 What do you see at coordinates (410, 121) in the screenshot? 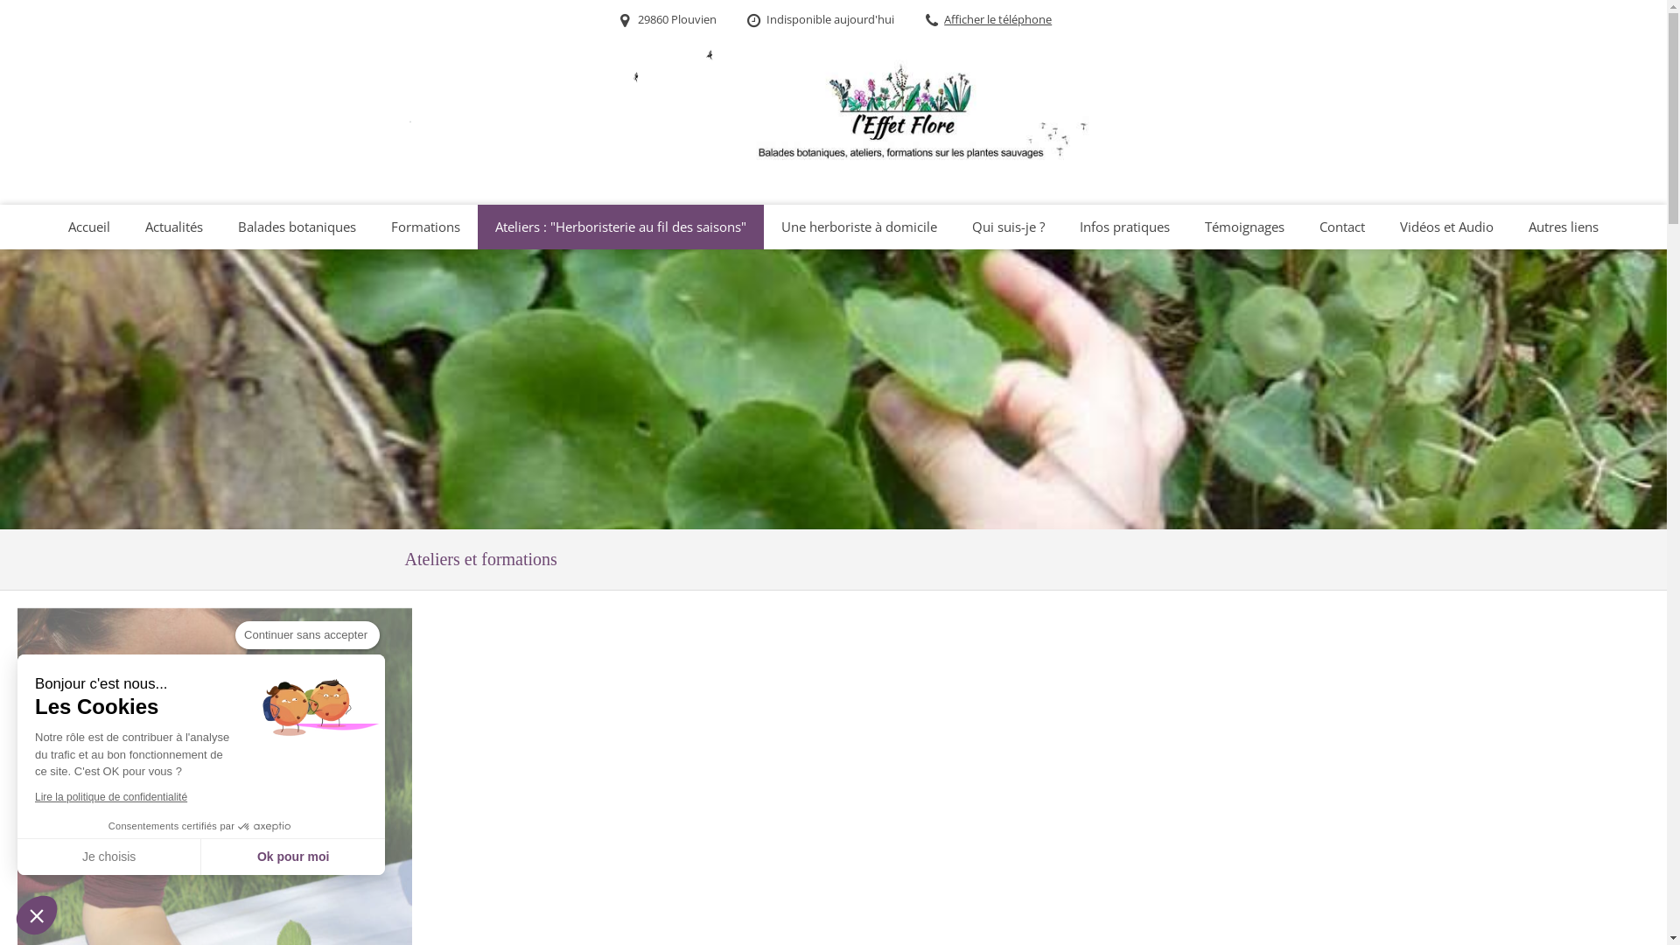
I see `Phytologue - Herboriste Brest 29200 | Florence  Creachcadec` at bounding box center [410, 121].